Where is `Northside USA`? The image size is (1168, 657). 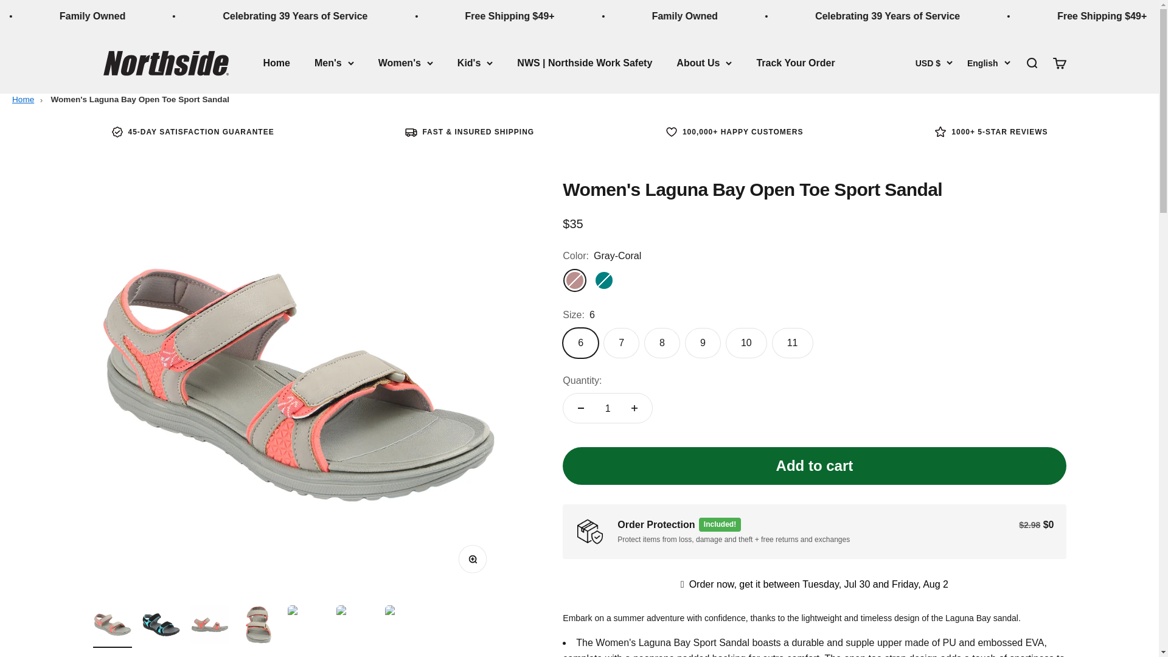
Northside USA is located at coordinates (165, 63).